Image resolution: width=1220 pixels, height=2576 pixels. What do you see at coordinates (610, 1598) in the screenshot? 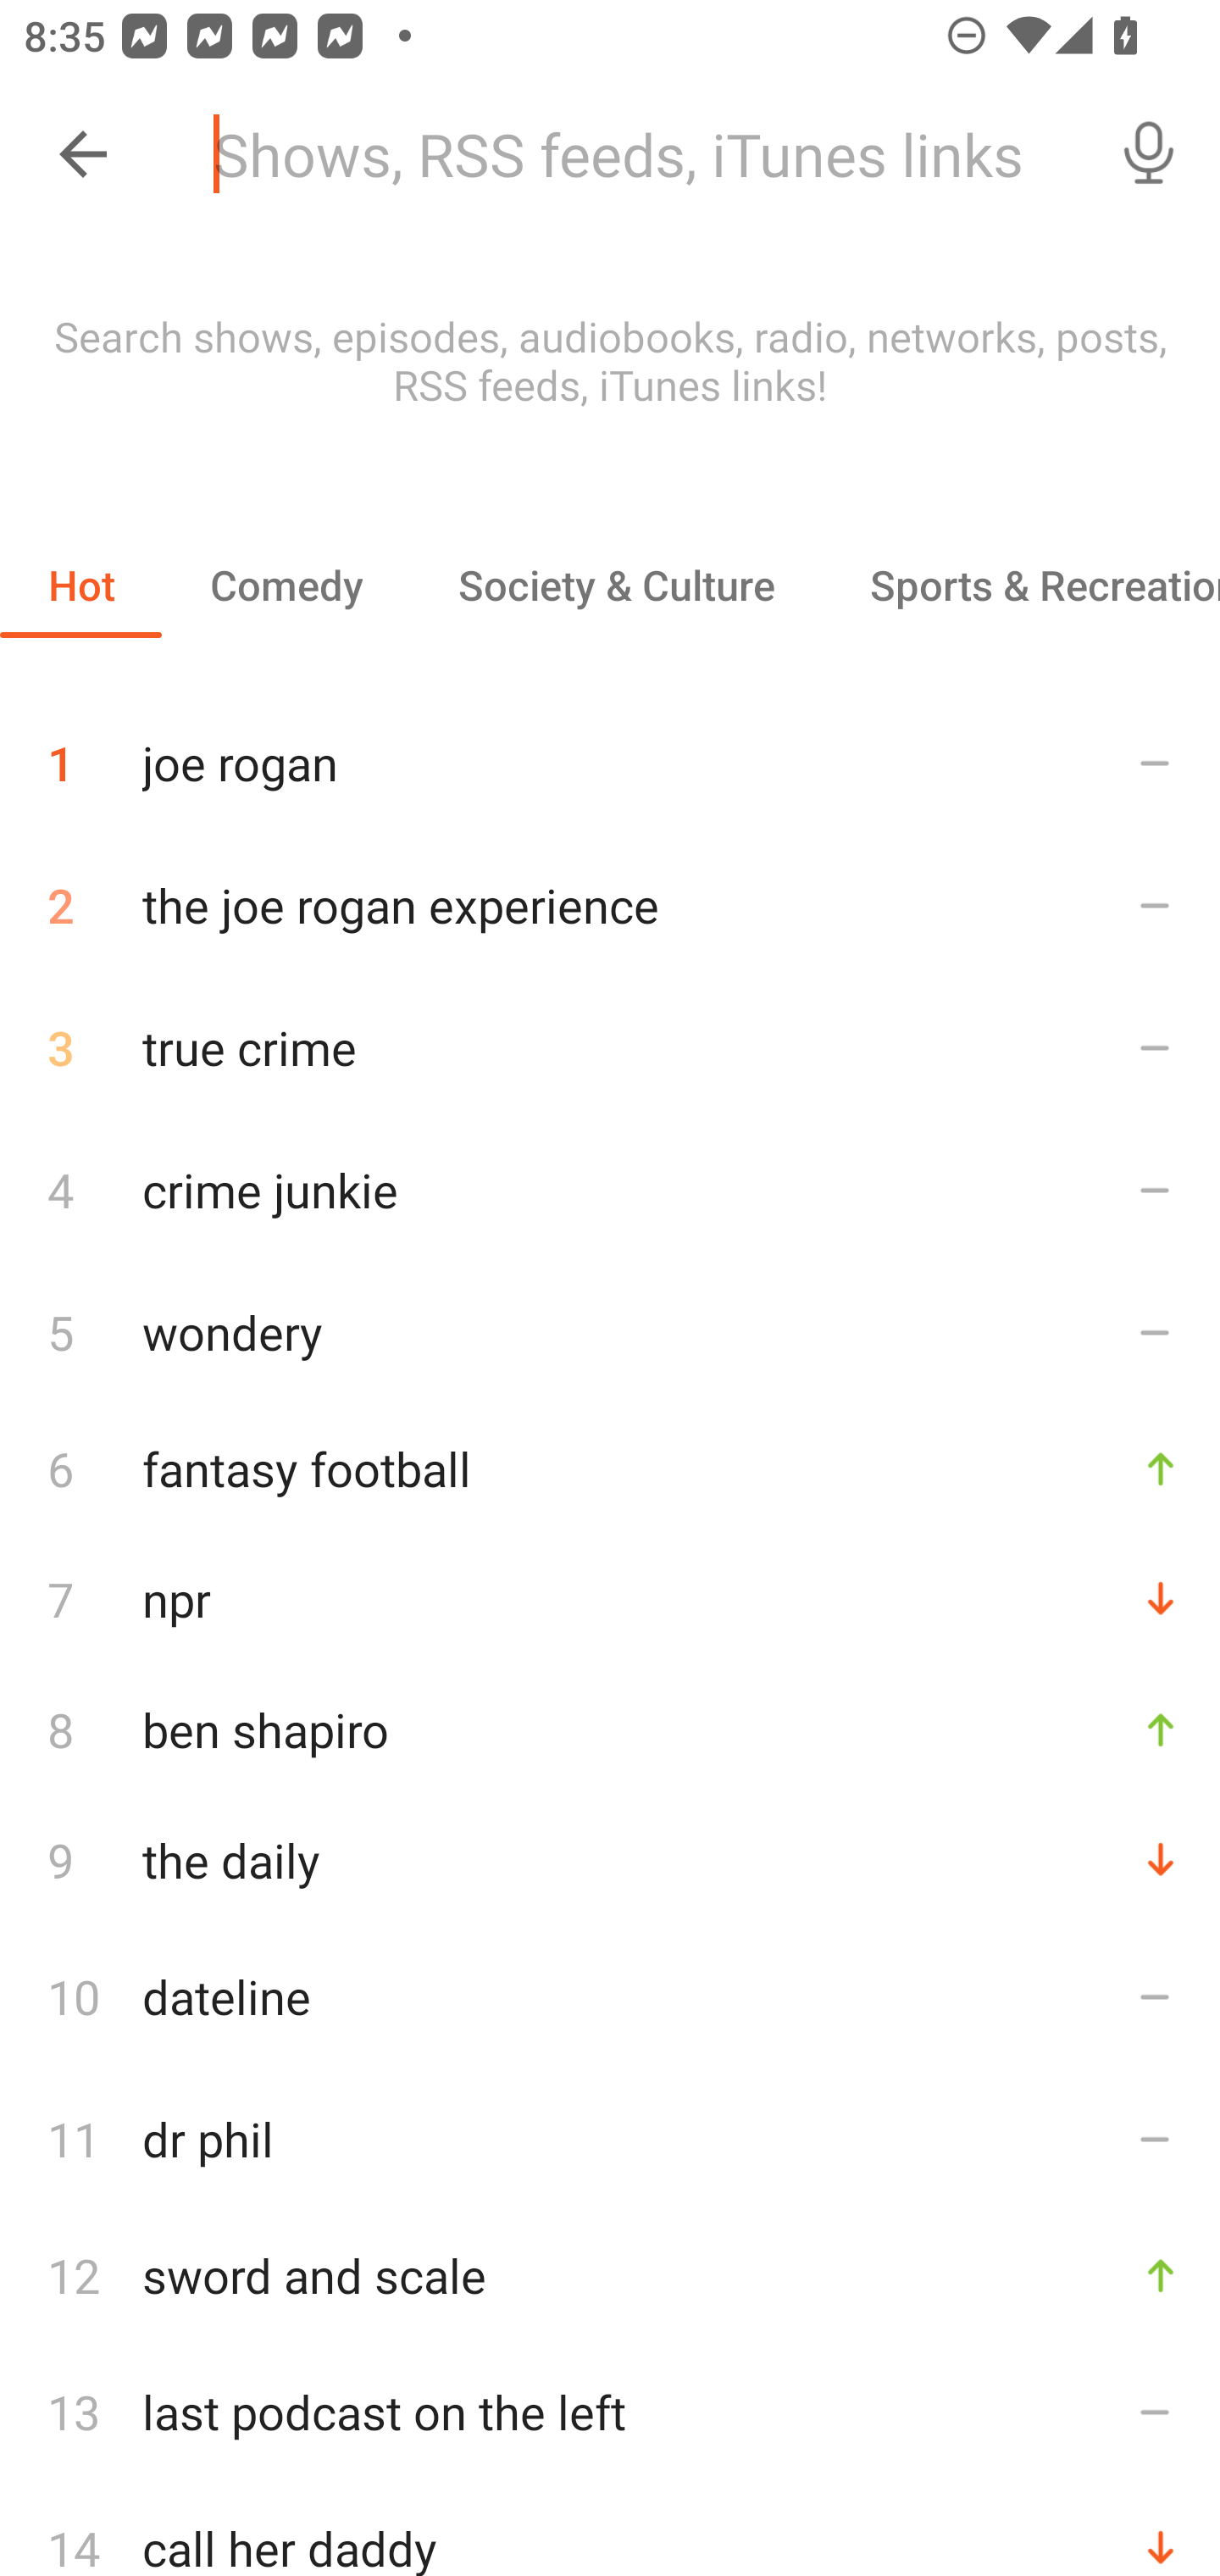
I see `7 npr` at bounding box center [610, 1598].